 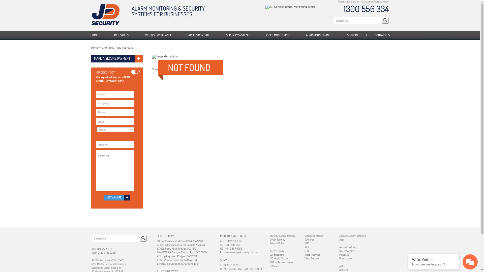 What do you see at coordinates (199, 35) in the screenshot?
I see `ACCESS CONTROL` at bounding box center [199, 35].